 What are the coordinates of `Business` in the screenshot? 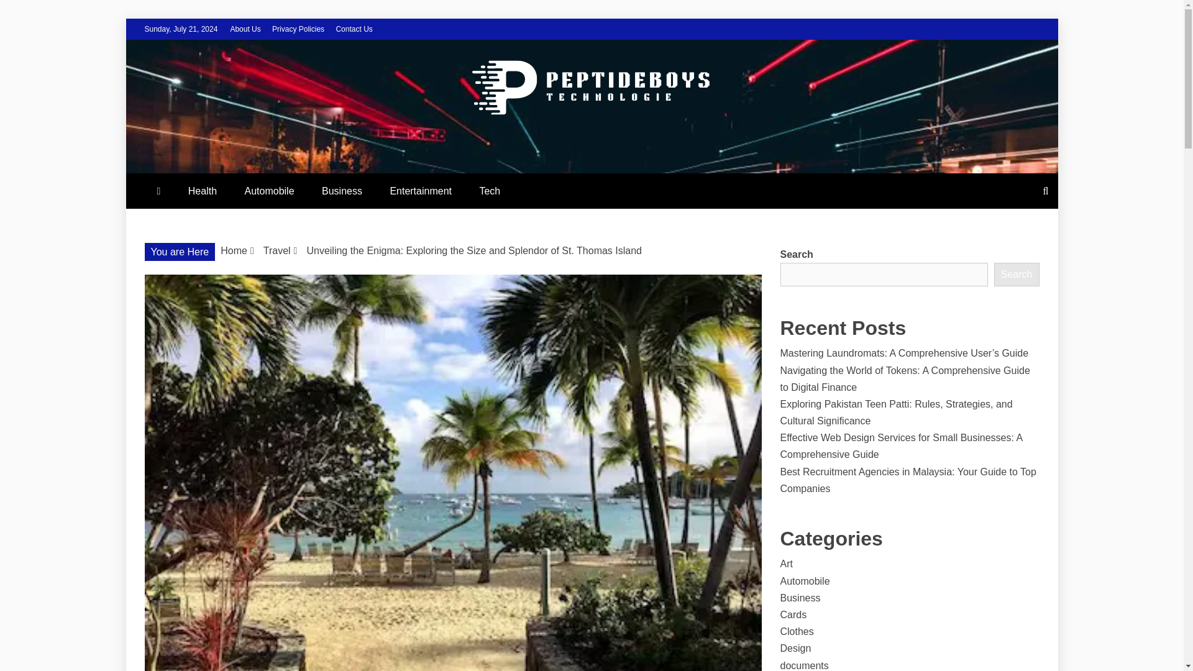 It's located at (800, 598).